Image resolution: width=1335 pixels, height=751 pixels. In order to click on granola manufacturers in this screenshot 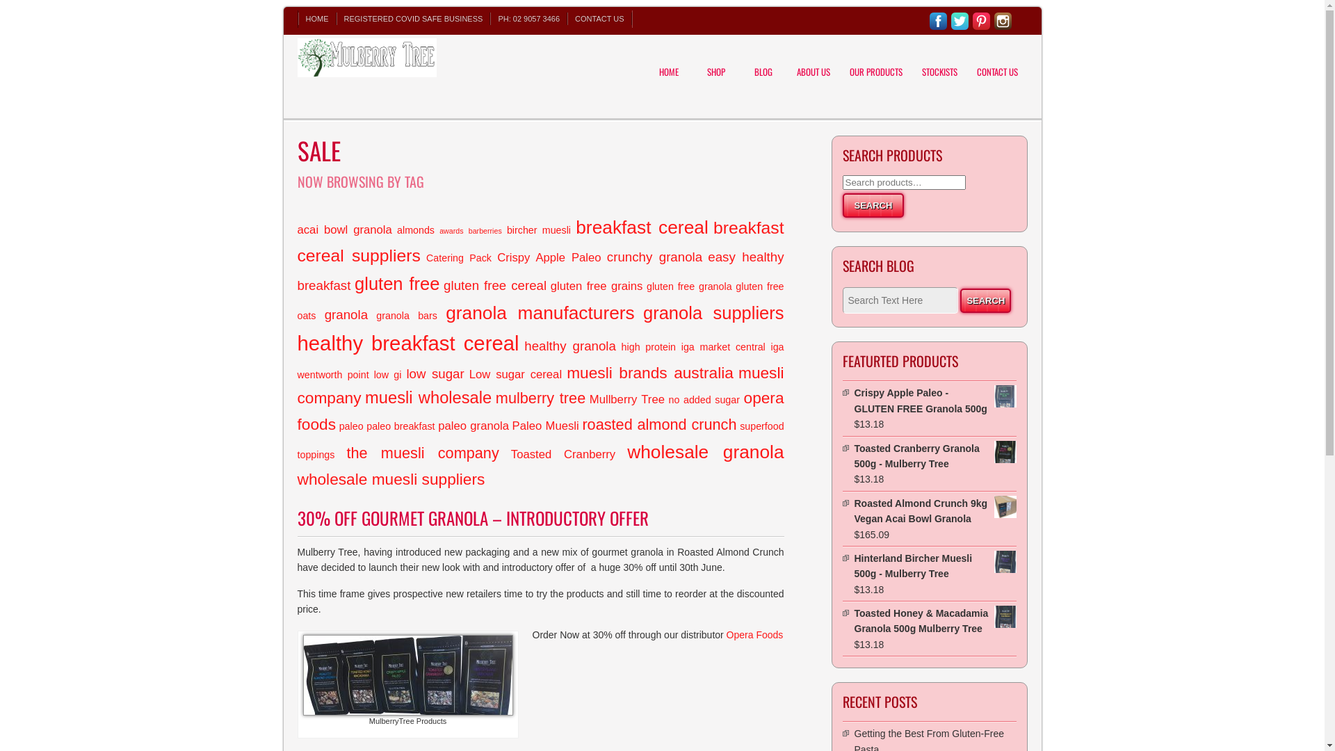, I will do `click(540, 313)`.